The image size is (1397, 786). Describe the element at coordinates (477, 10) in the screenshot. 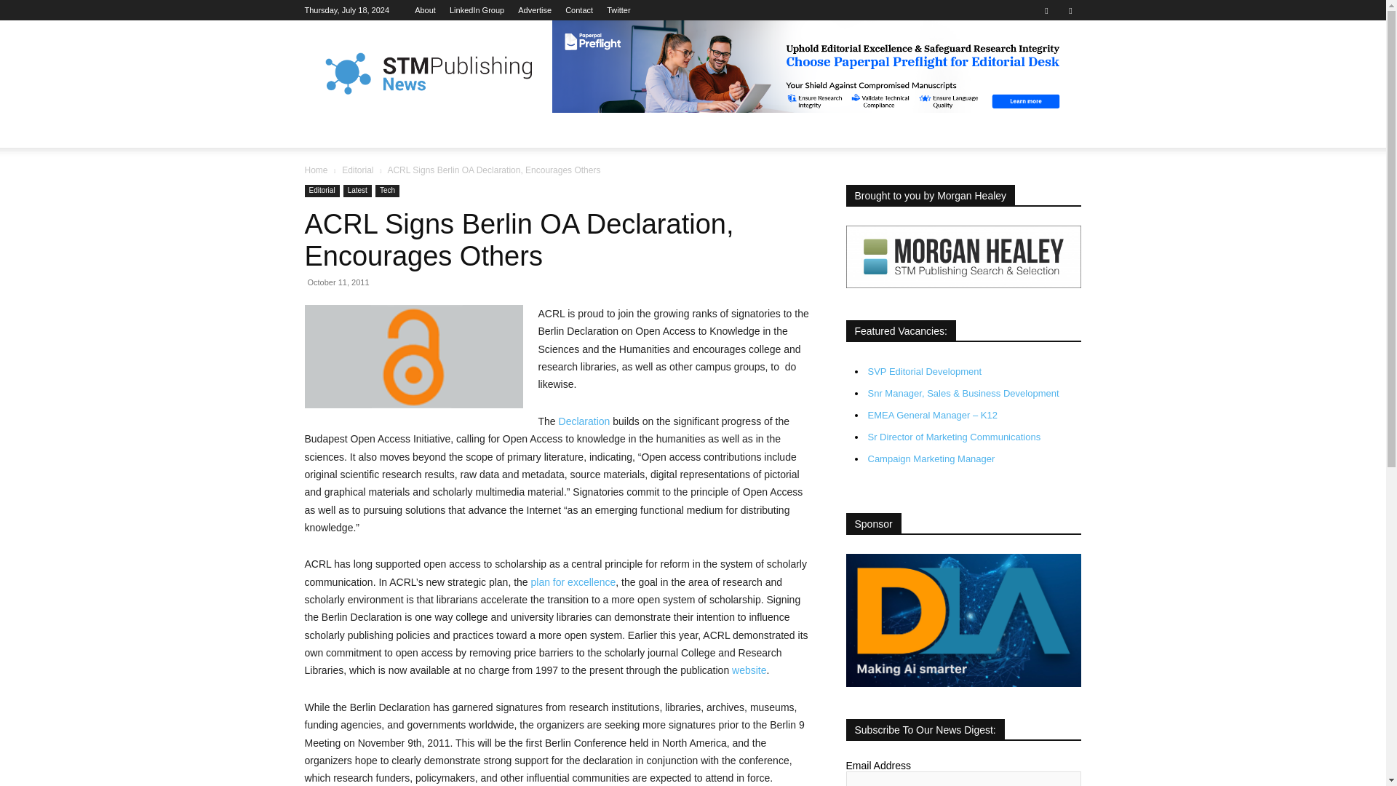

I see `LinkedIn Group` at that location.